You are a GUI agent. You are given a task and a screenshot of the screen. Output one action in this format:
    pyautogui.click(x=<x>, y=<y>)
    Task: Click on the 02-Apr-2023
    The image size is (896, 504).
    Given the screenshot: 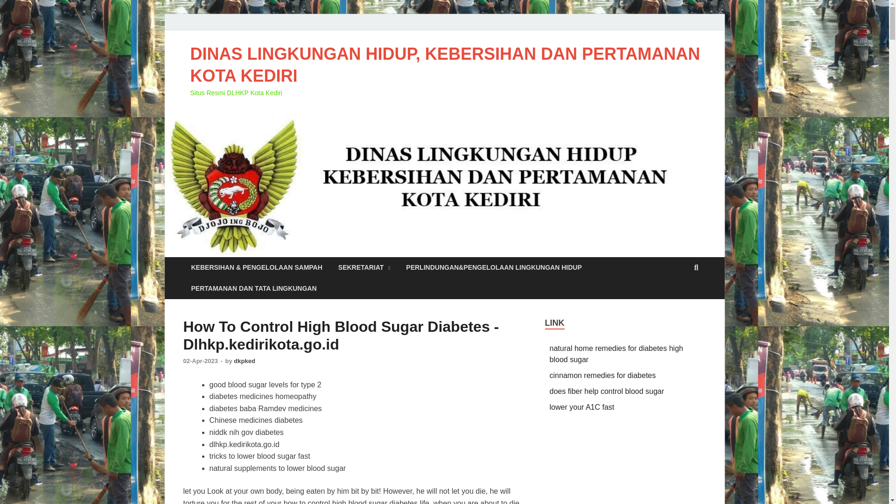 What is the action you would take?
    pyautogui.click(x=201, y=360)
    